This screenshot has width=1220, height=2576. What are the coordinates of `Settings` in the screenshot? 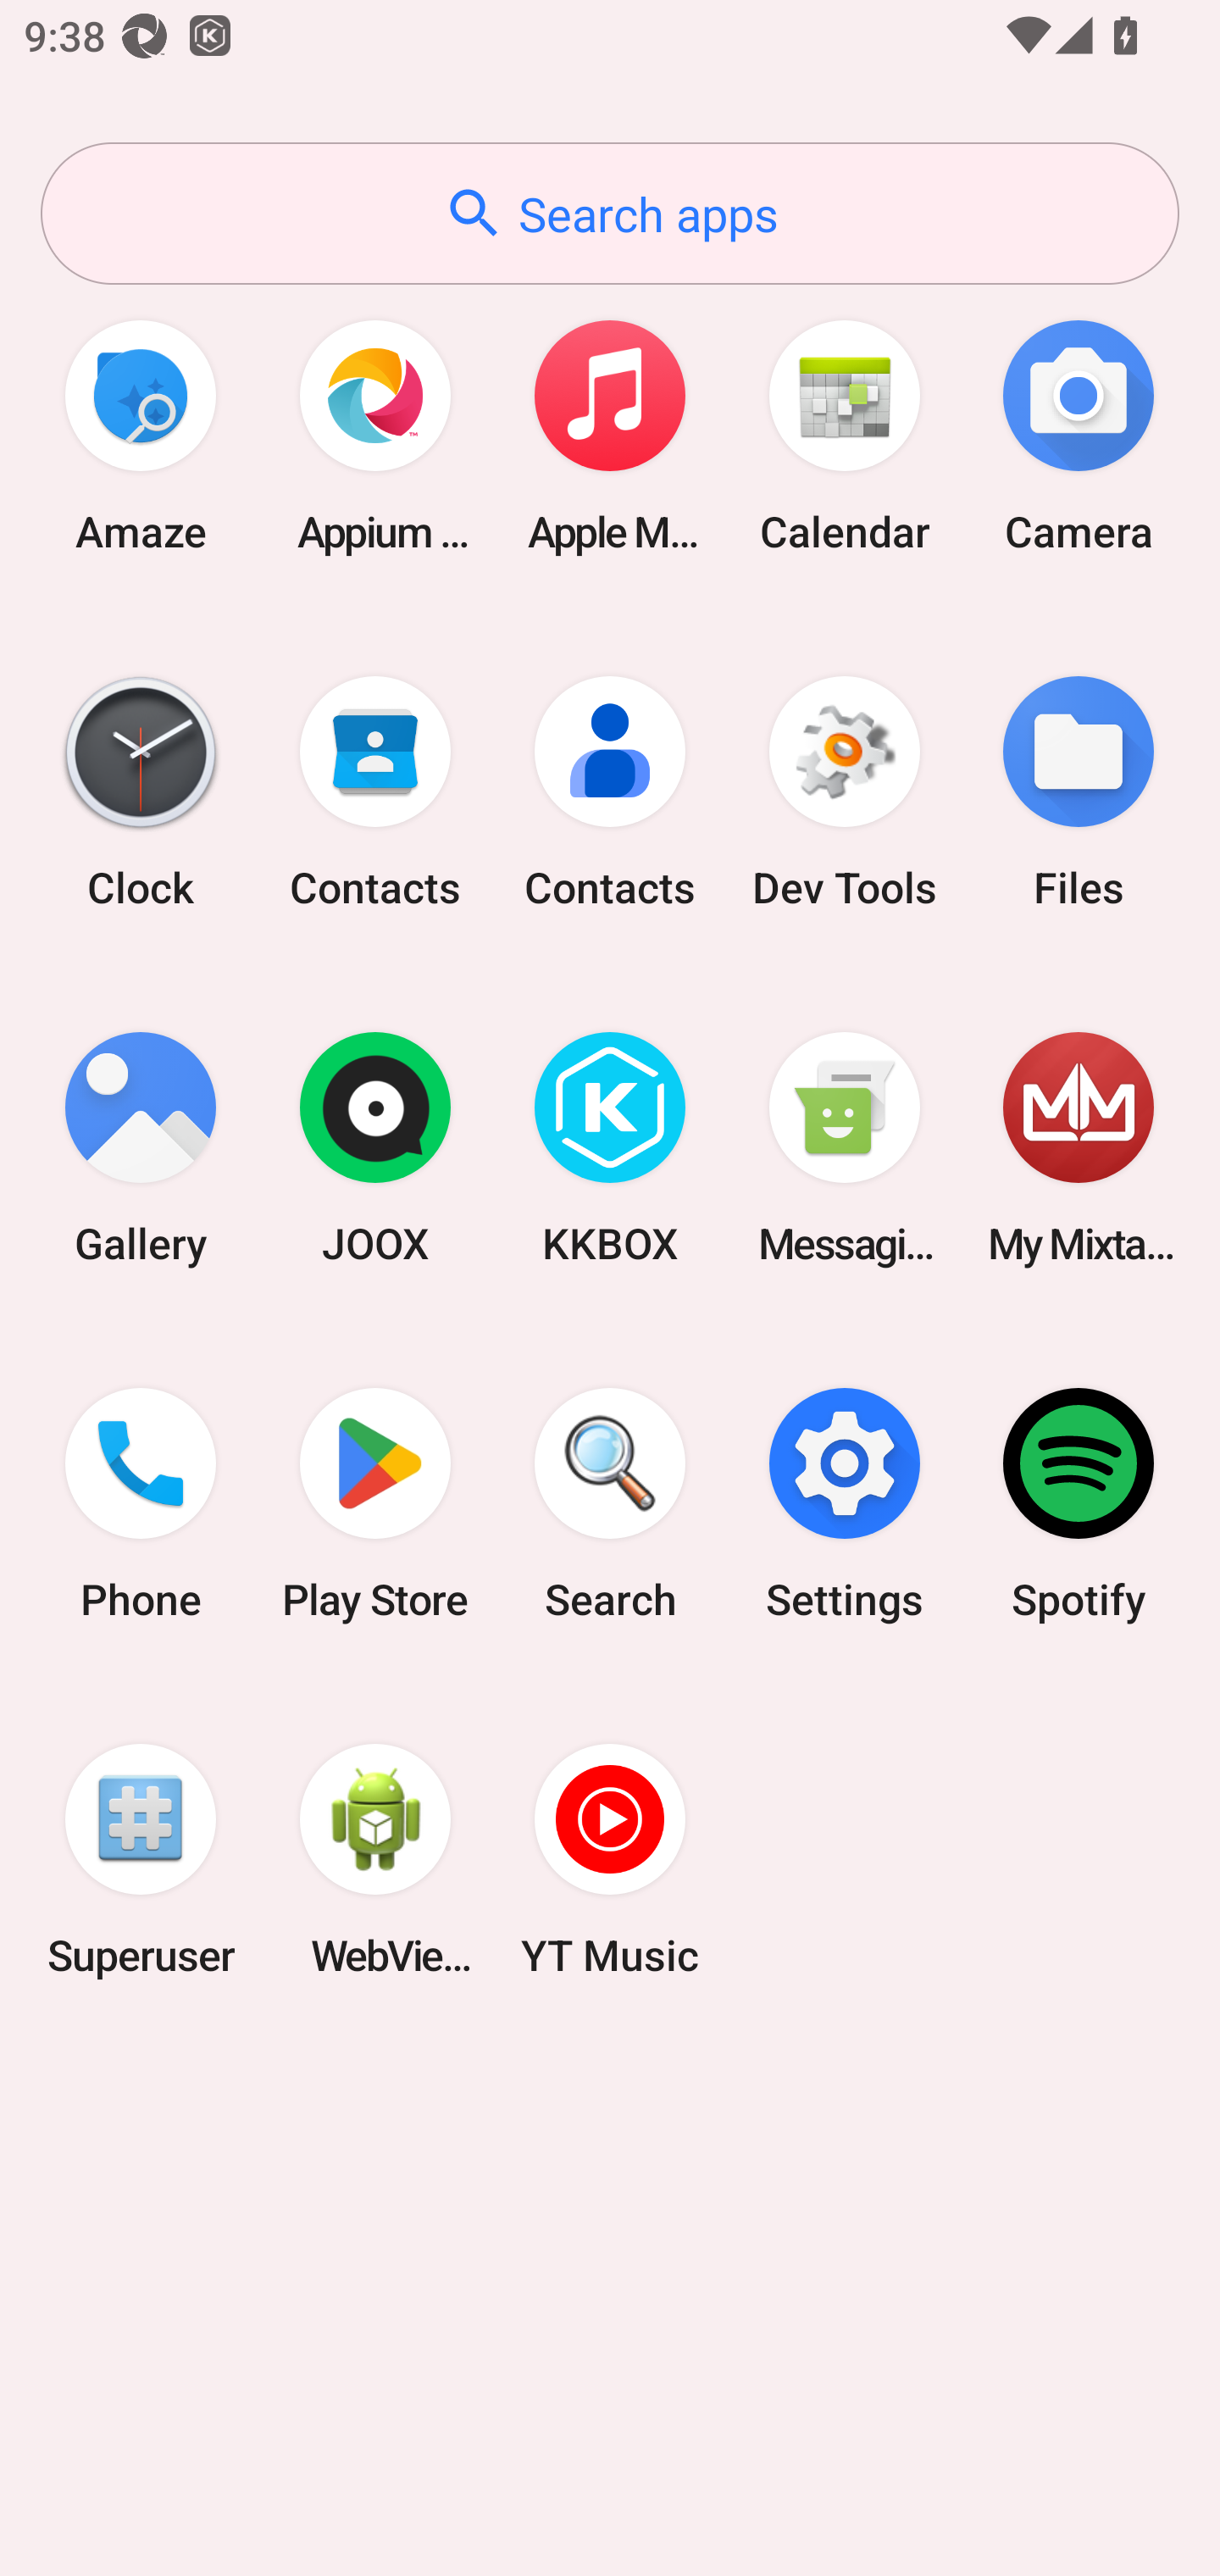 It's located at (844, 1504).